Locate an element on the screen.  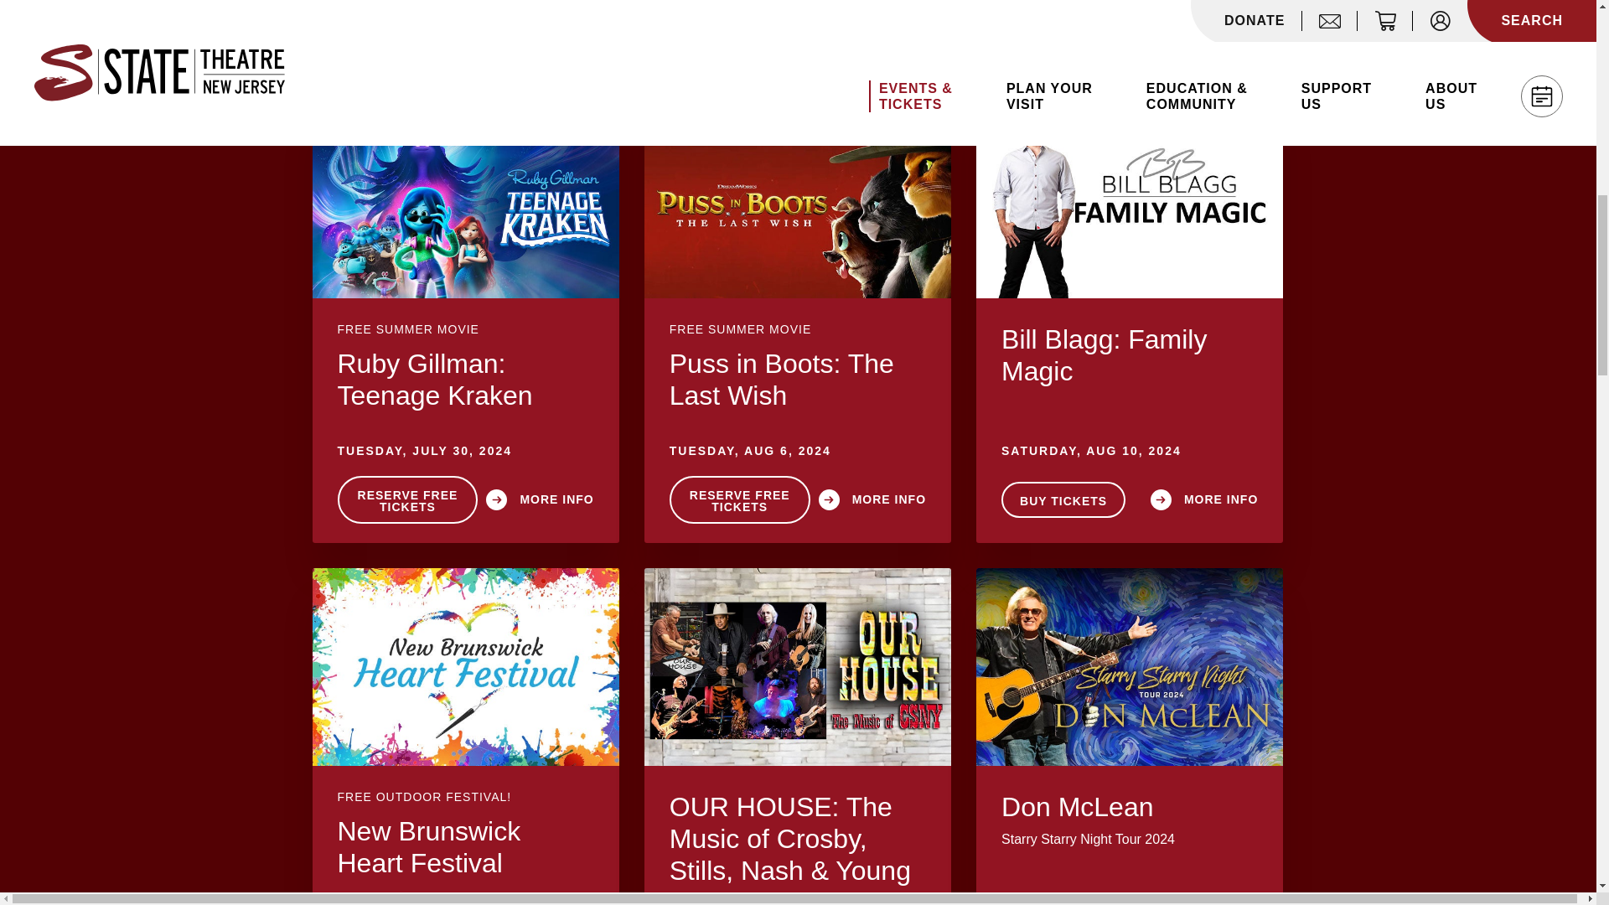
Buy Tickets for Salsa Night  is located at coordinates (731, 32).